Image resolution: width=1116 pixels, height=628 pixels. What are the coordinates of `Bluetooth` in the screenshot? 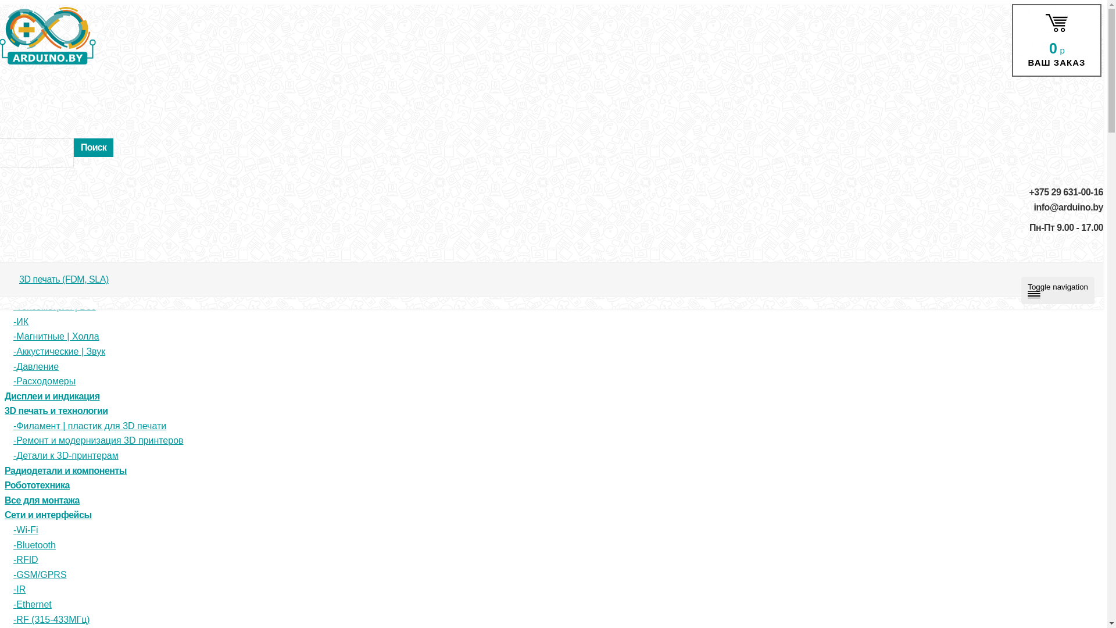 It's located at (35, 545).